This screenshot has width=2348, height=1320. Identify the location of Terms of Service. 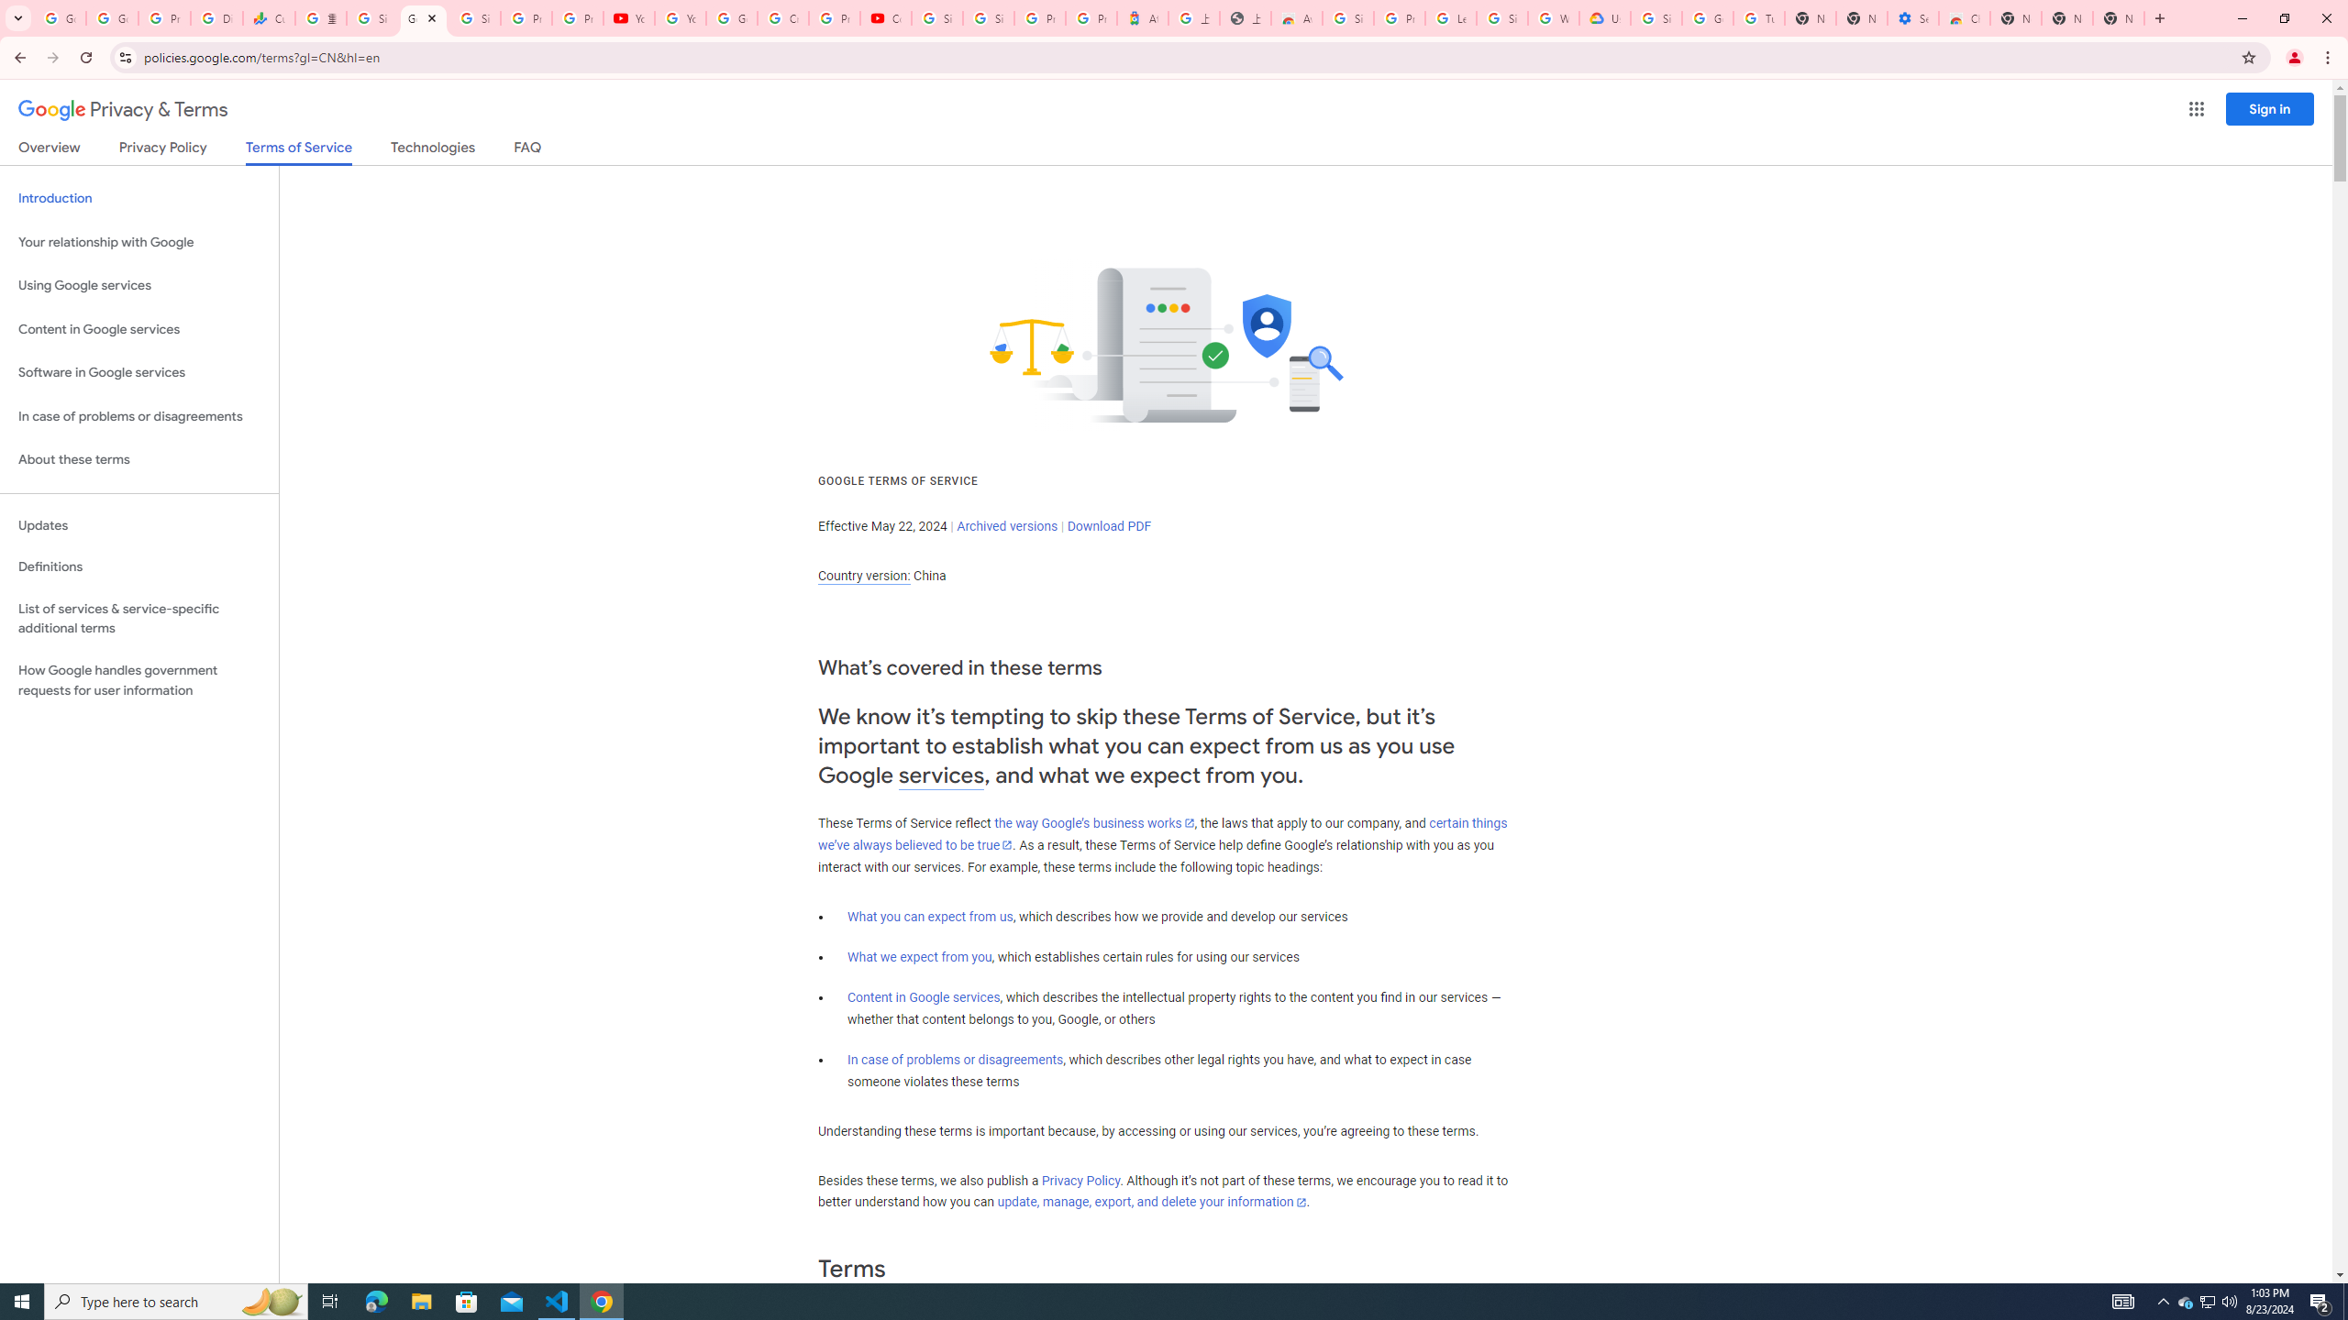
(298, 152).